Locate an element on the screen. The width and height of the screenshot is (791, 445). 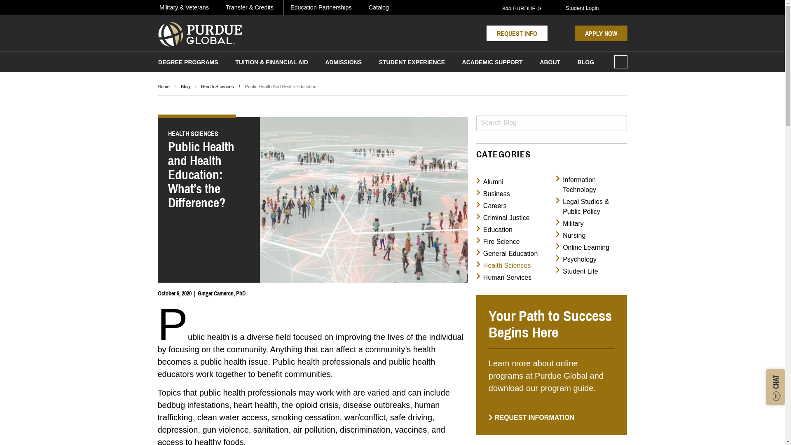
Catalog is located at coordinates (379, 7).